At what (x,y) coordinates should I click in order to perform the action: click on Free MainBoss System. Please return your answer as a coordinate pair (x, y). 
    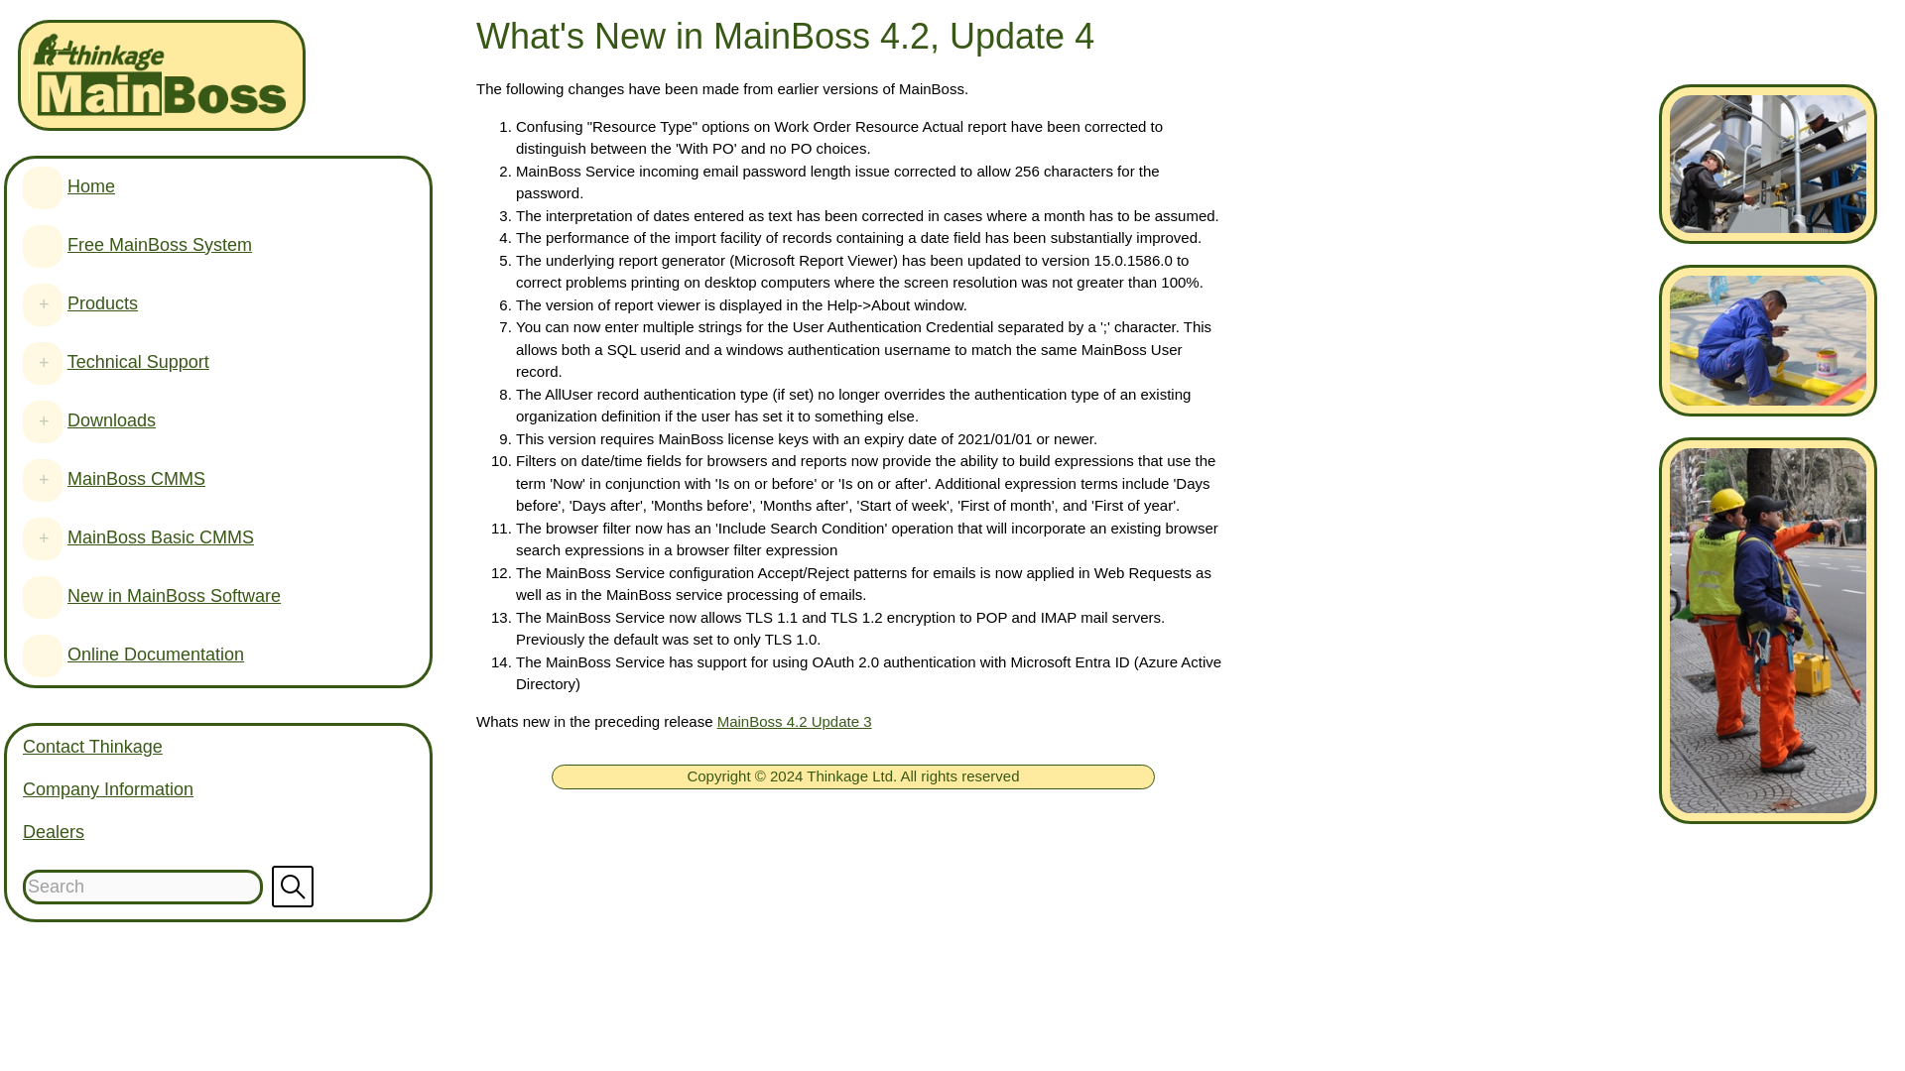
    Looking at the image, I should click on (89, 244).